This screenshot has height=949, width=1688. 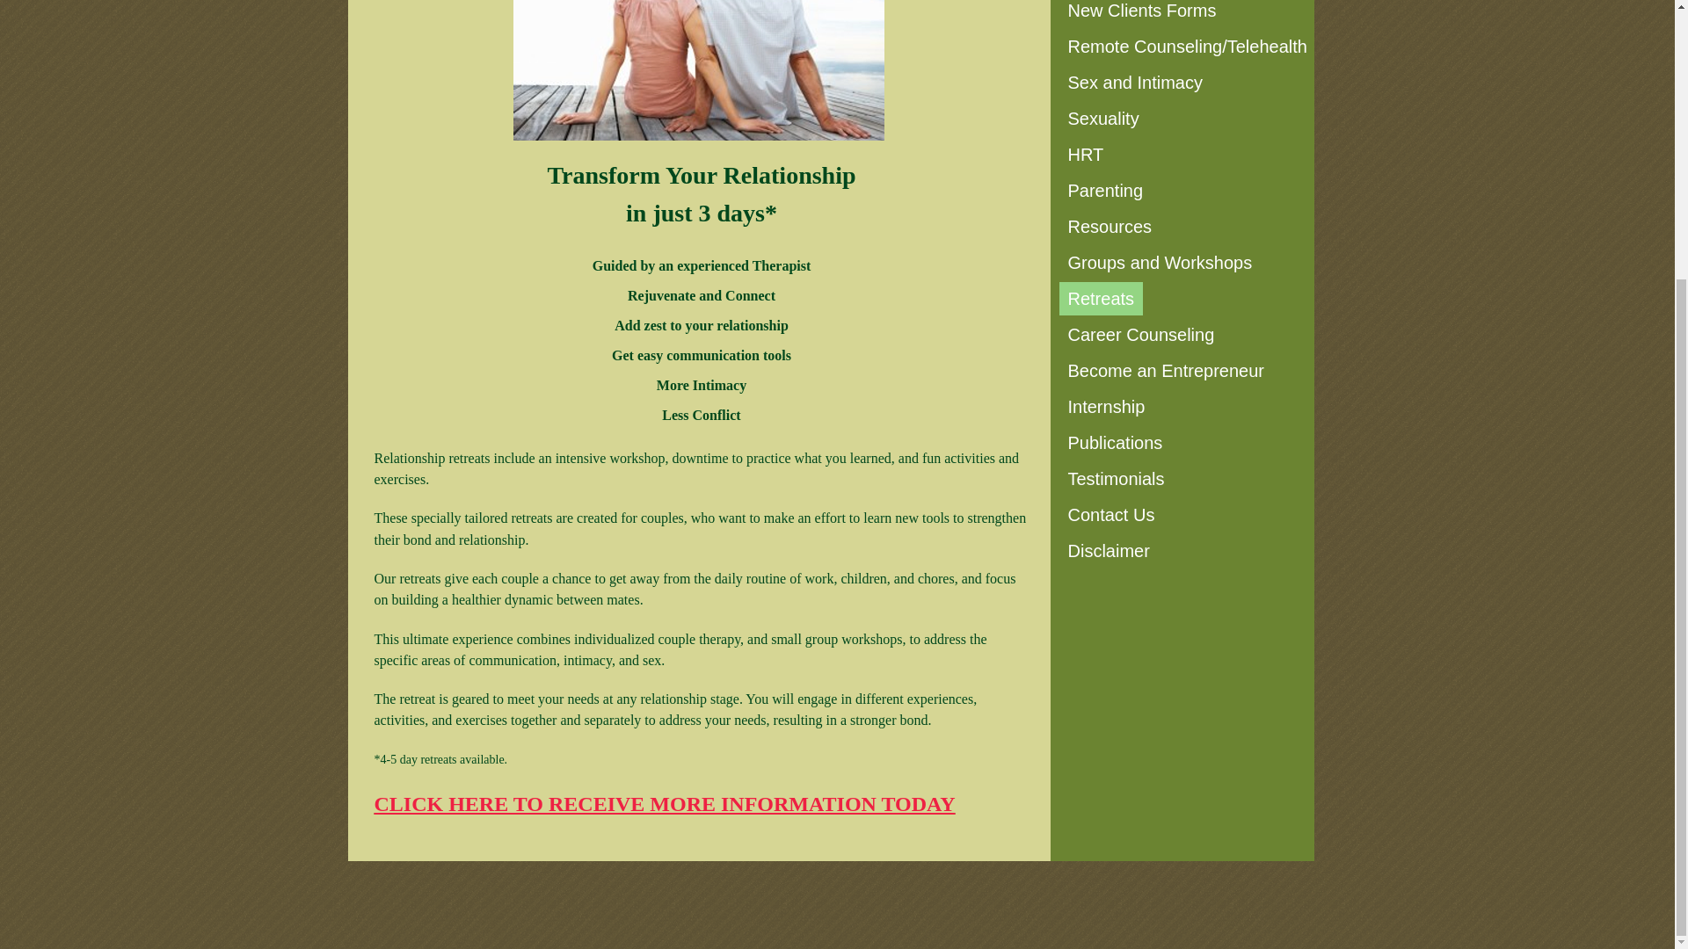 What do you see at coordinates (1108, 550) in the screenshot?
I see `Disclaimer` at bounding box center [1108, 550].